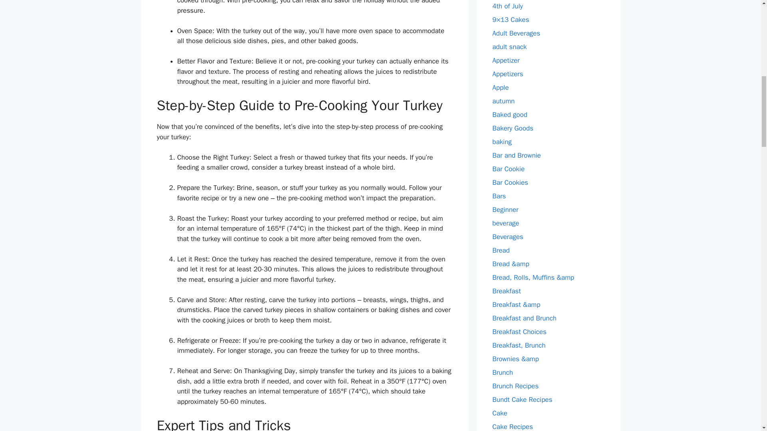 This screenshot has width=767, height=431. I want to click on Baked good, so click(510, 114).